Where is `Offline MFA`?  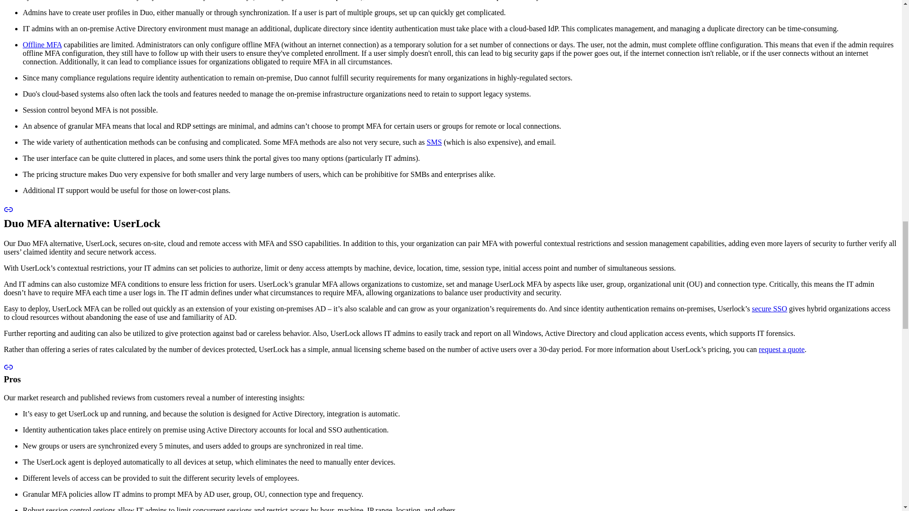 Offline MFA is located at coordinates (42, 44).